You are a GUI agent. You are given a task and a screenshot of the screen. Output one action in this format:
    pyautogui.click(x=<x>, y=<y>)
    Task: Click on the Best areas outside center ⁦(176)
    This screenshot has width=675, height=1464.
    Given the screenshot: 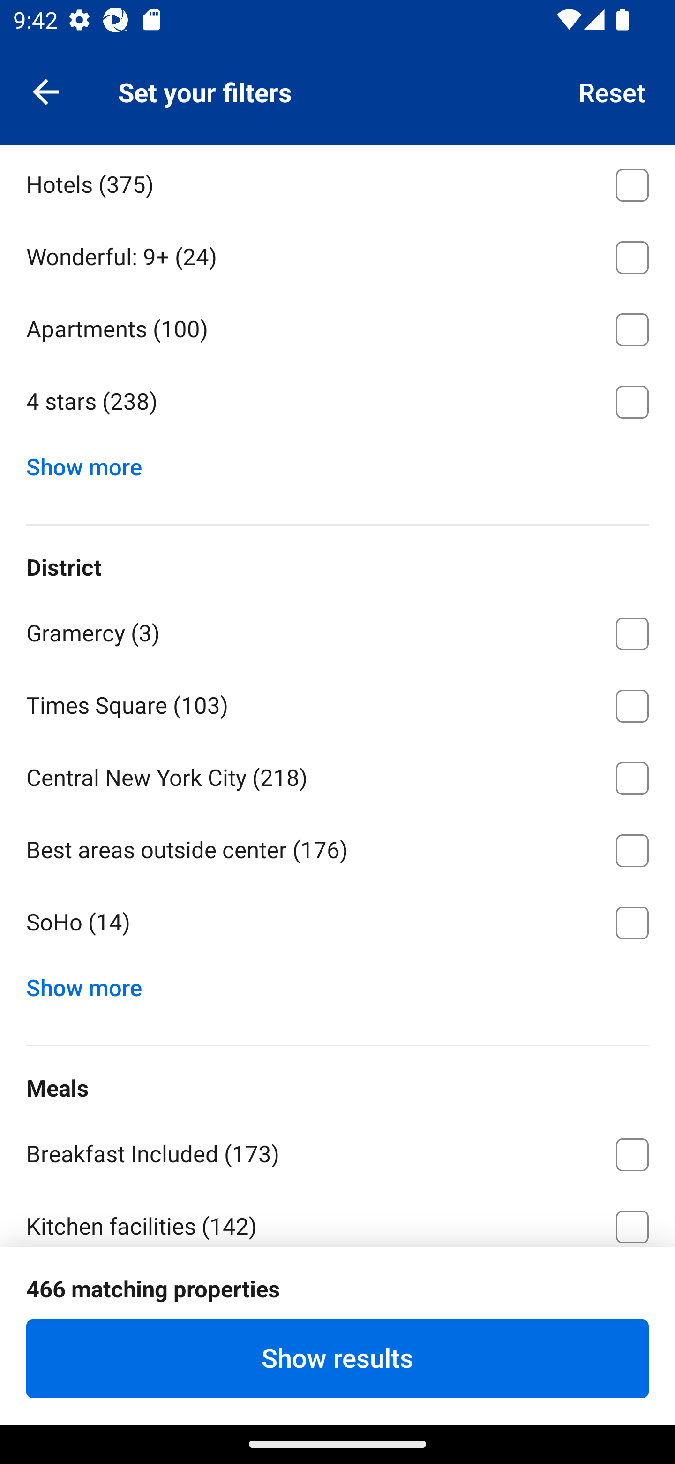 What is the action you would take?
    pyautogui.click(x=337, y=847)
    